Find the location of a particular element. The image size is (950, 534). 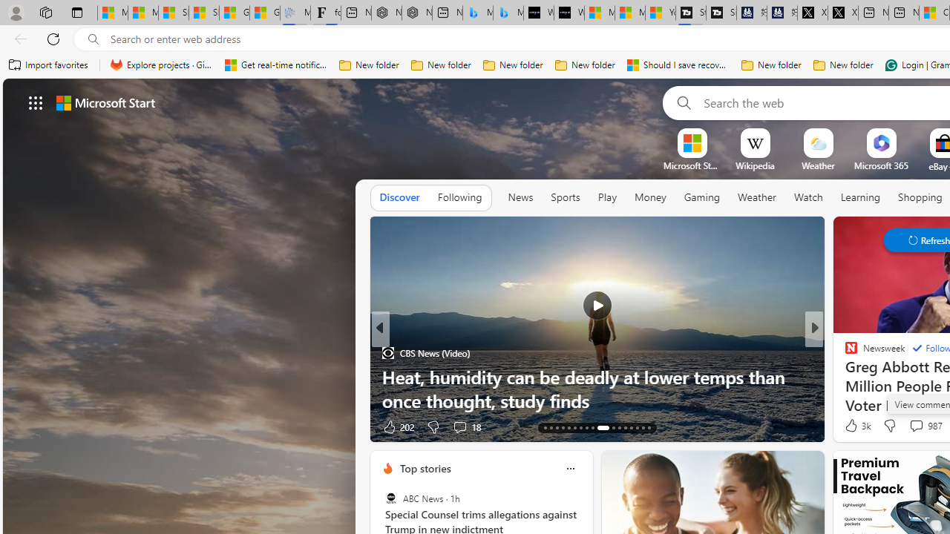

Gaming is located at coordinates (702, 197).